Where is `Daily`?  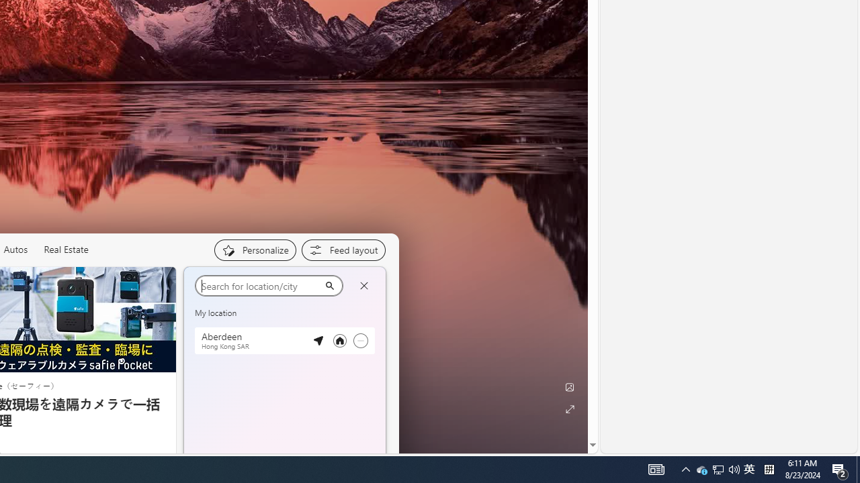 Daily is located at coordinates (254, 346).